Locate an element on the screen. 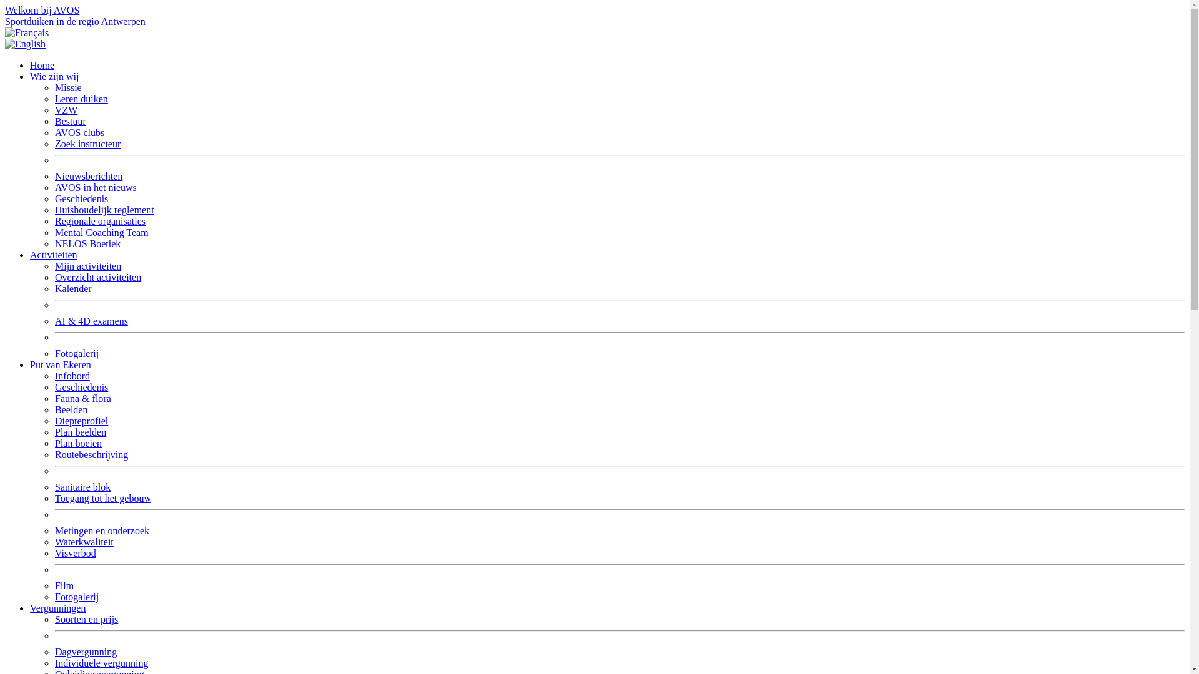 This screenshot has height=674, width=1199. Mental Coaching Team is located at coordinates (102, 232).